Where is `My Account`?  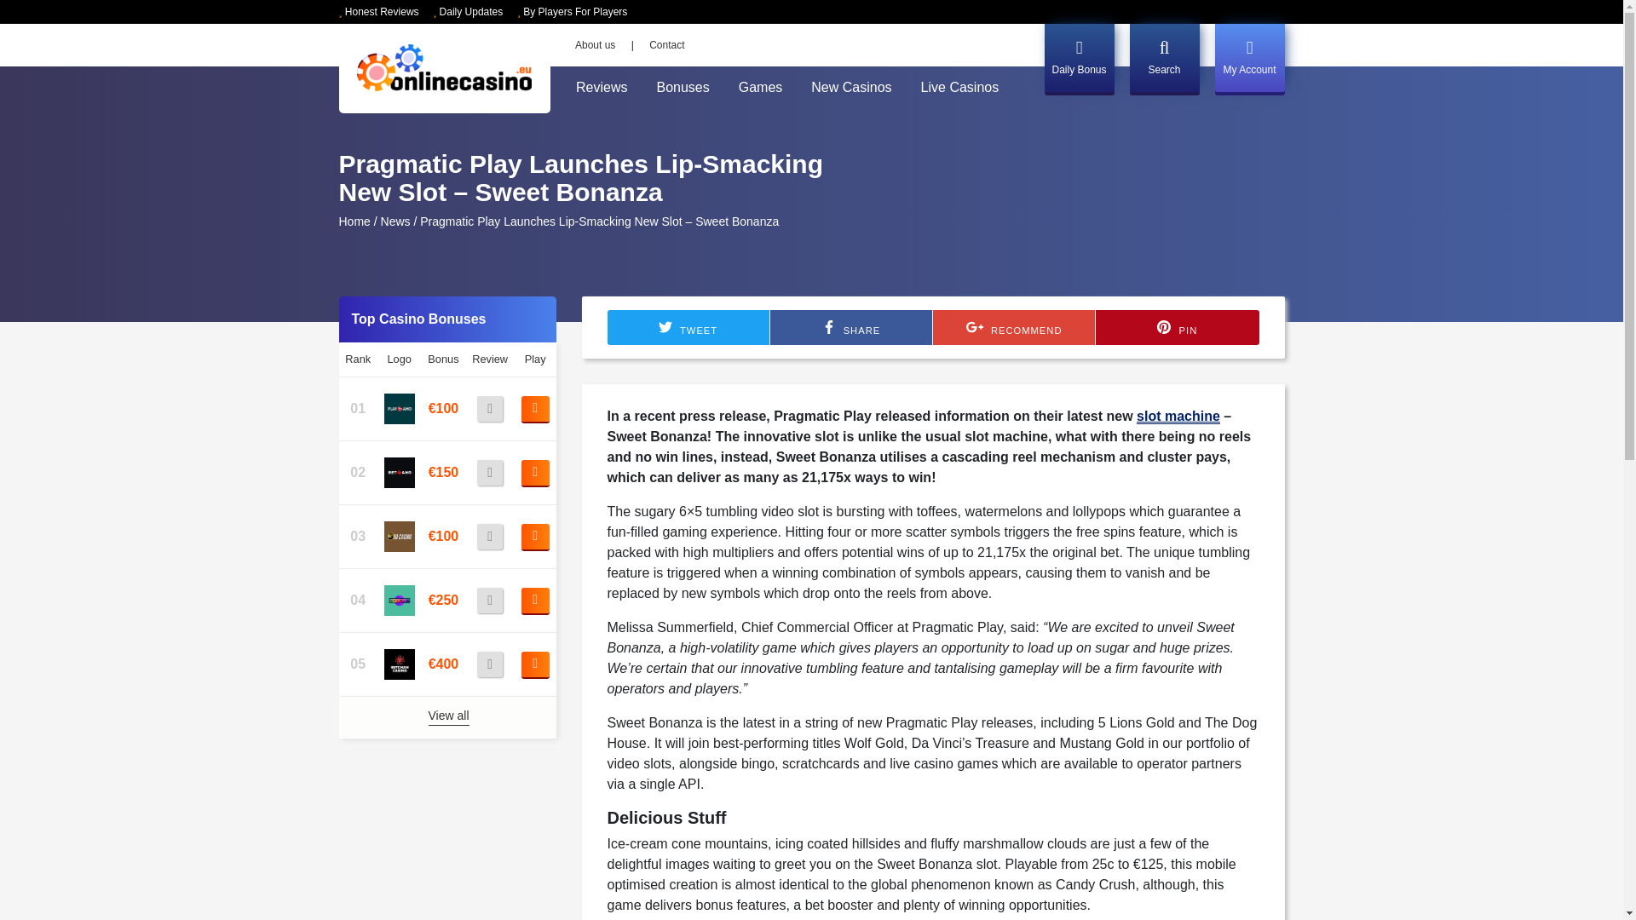
My Account is located at coordinates (1249, 58).